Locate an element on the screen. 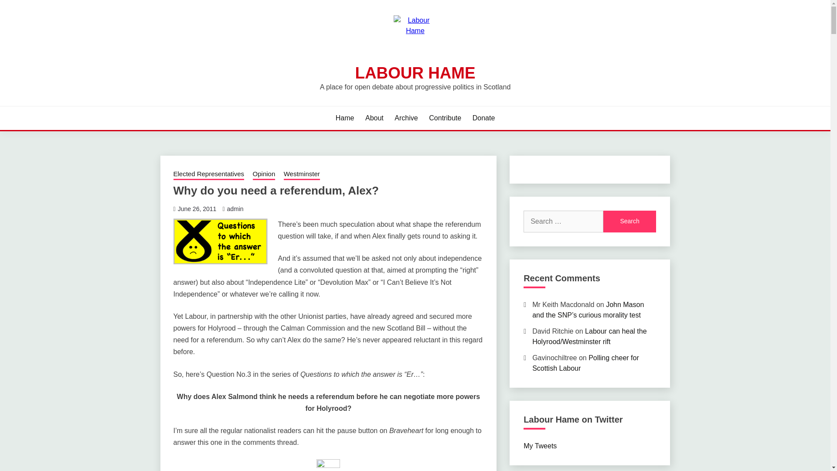  LABOUR HAME is located at coordinates (415, 72).